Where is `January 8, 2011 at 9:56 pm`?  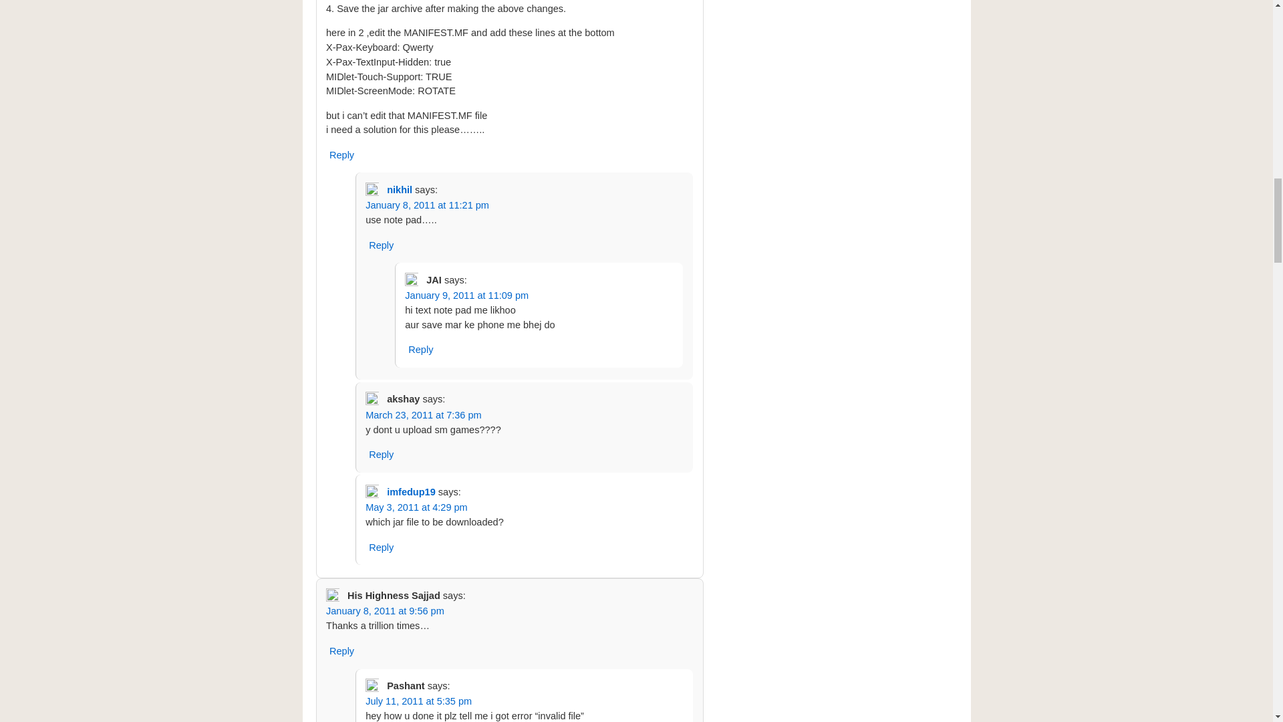
January 8, 2011 at 9:56 pm is located at coordinates (385, 611).